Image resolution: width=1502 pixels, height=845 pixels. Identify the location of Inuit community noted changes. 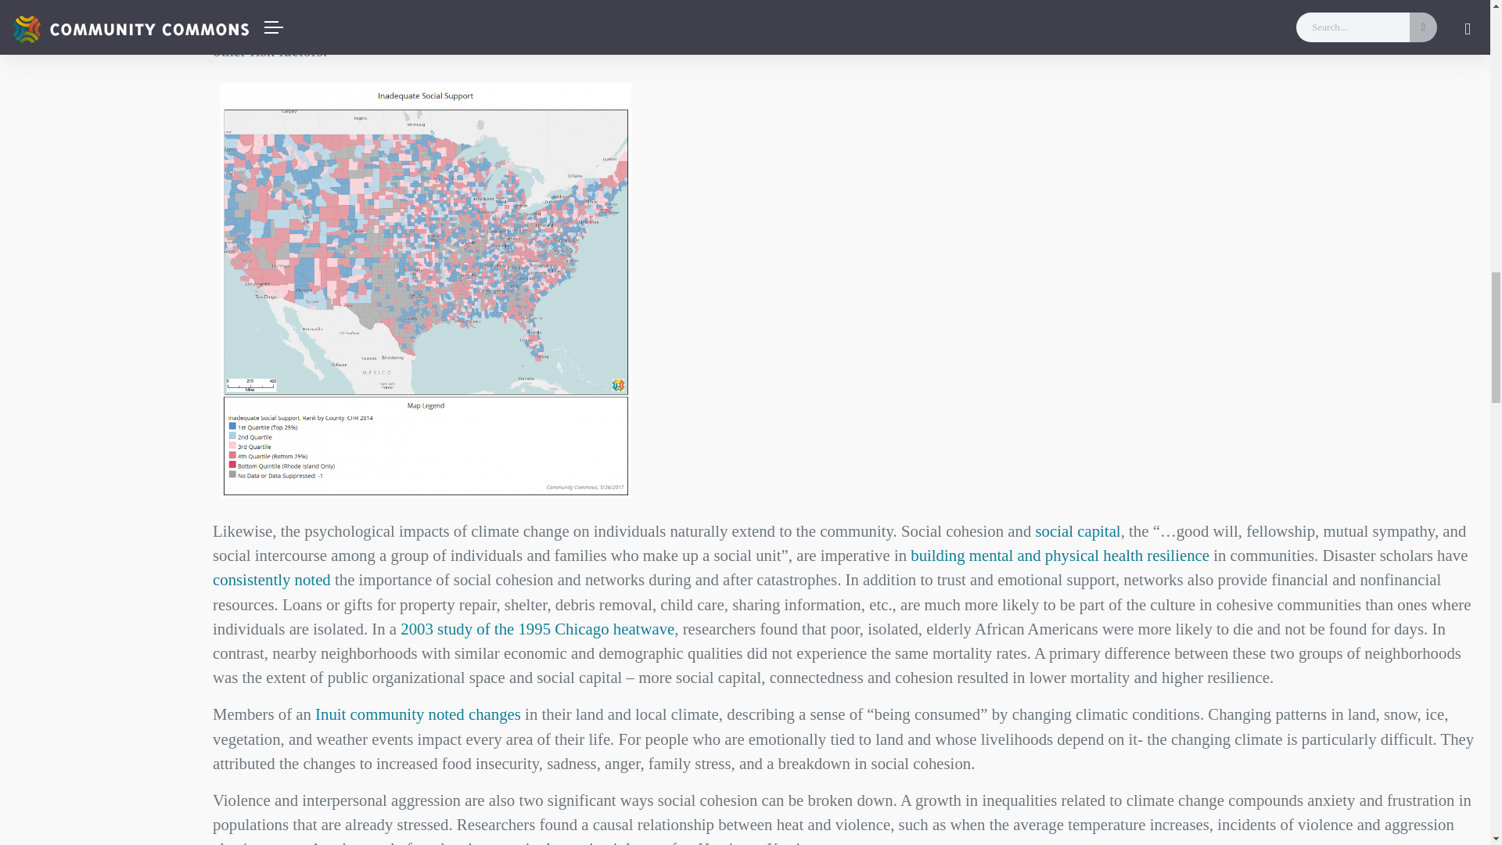
(418, 714).